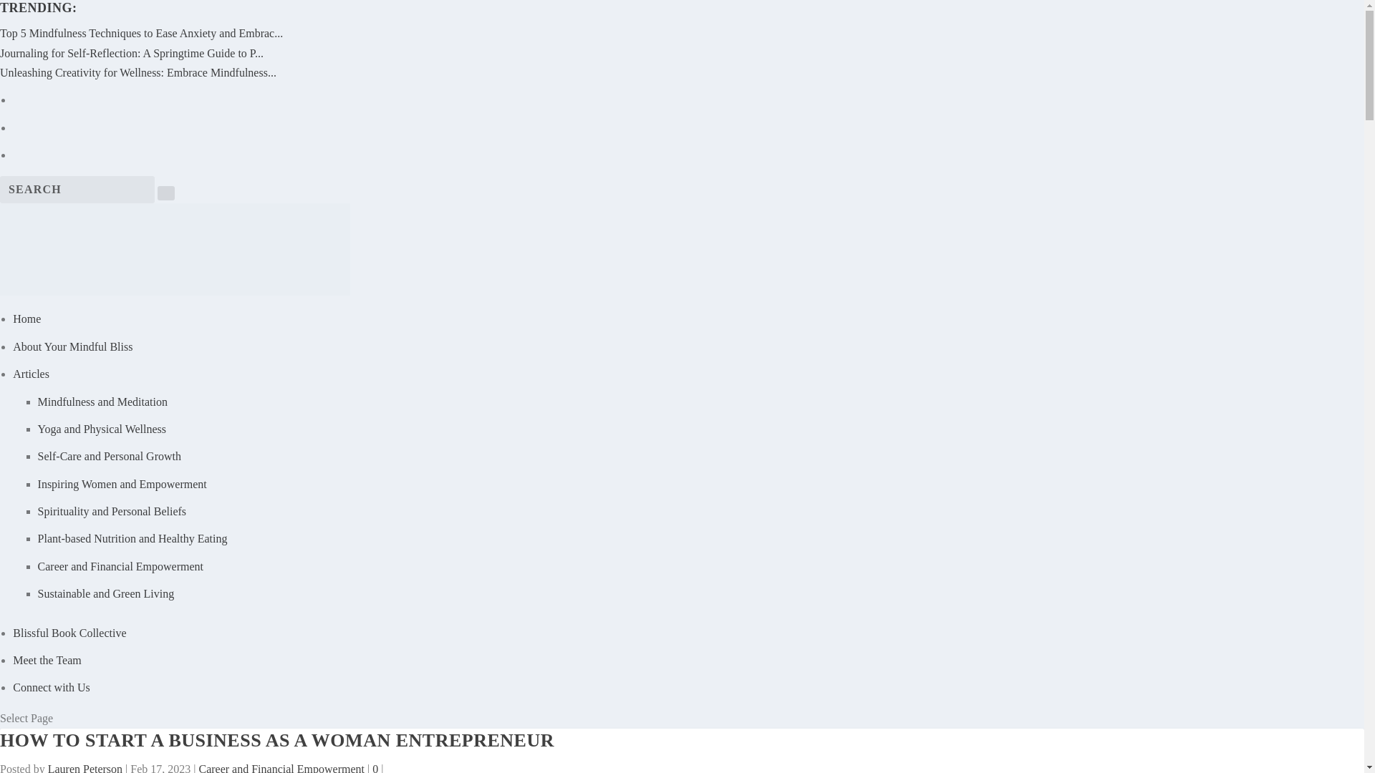 The height and width of the screenshot is (773, 1375). What do you see at coordinates (102, 429) in the screenshot?
I see `Yoga and Physical Wellness` at bounding box center [102, 429].